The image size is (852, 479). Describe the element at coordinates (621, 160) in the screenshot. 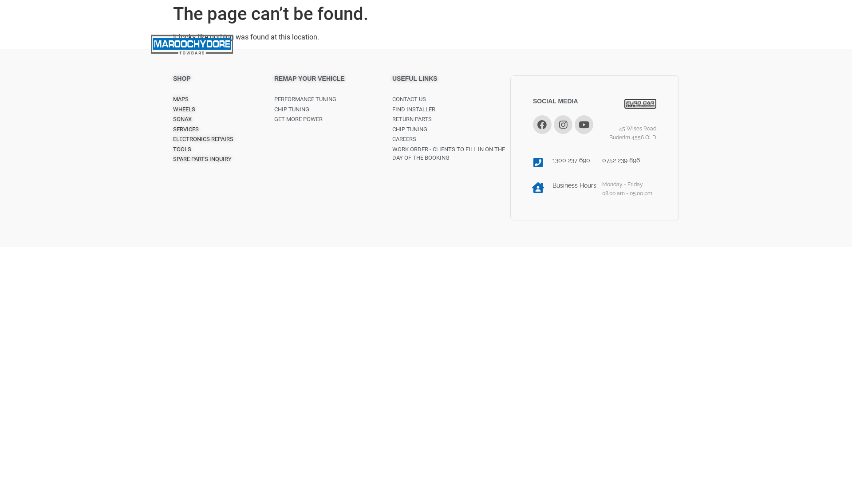

I see `0752 239 896` at that location.